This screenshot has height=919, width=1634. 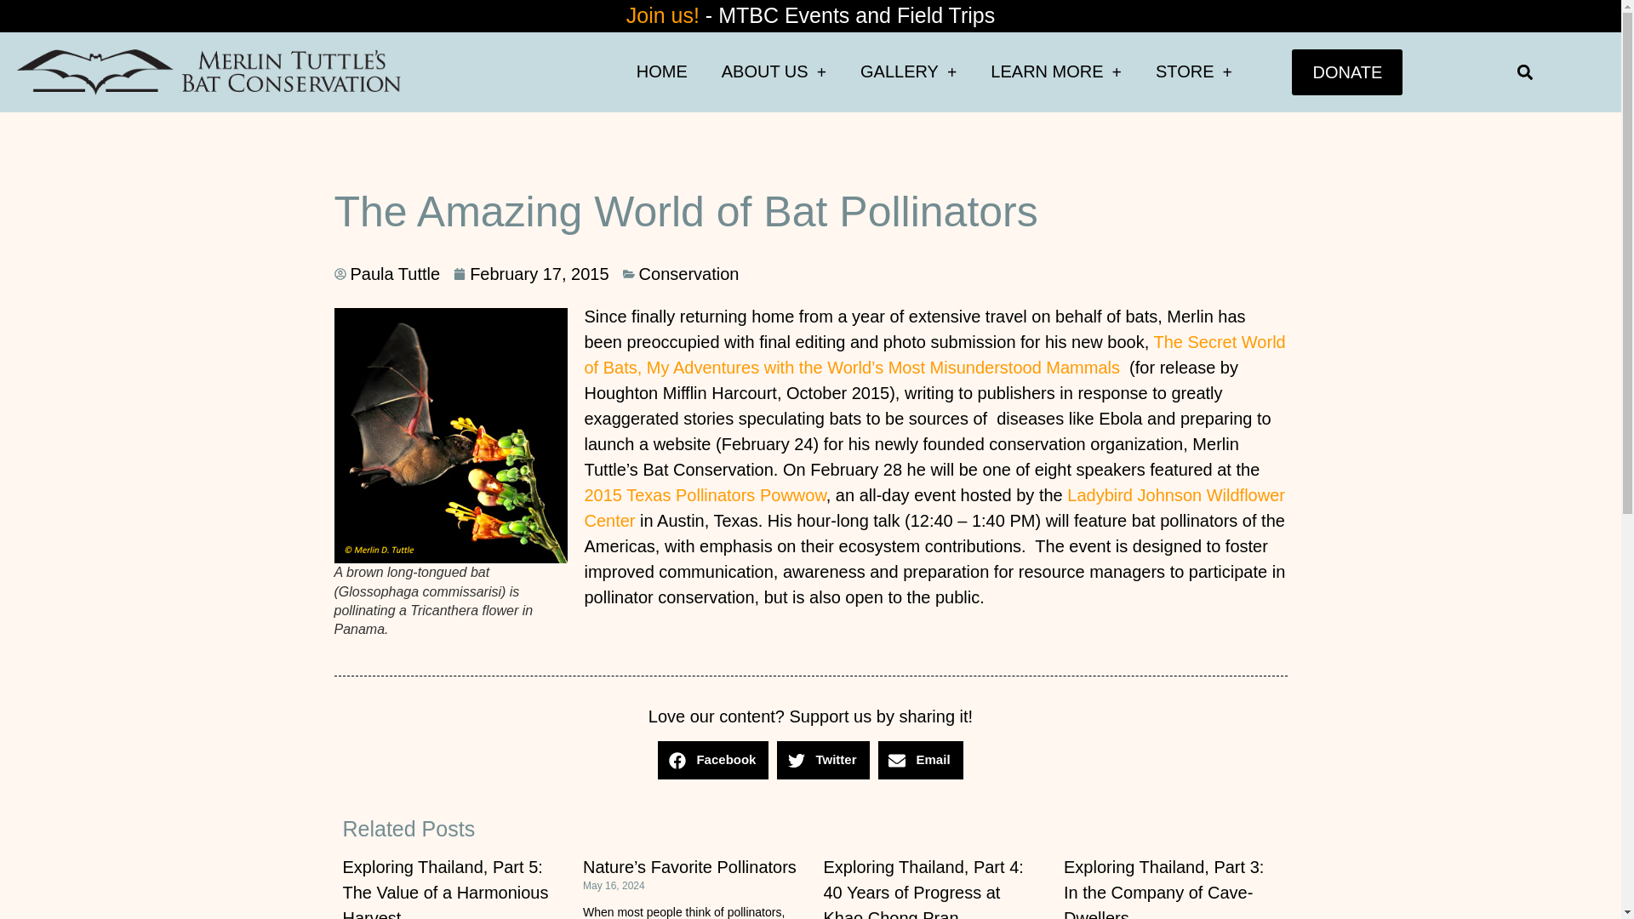 What do you see at coordinates (661, 71) in the screenshot?
I see `HOME` at bounding box center [661, 71].